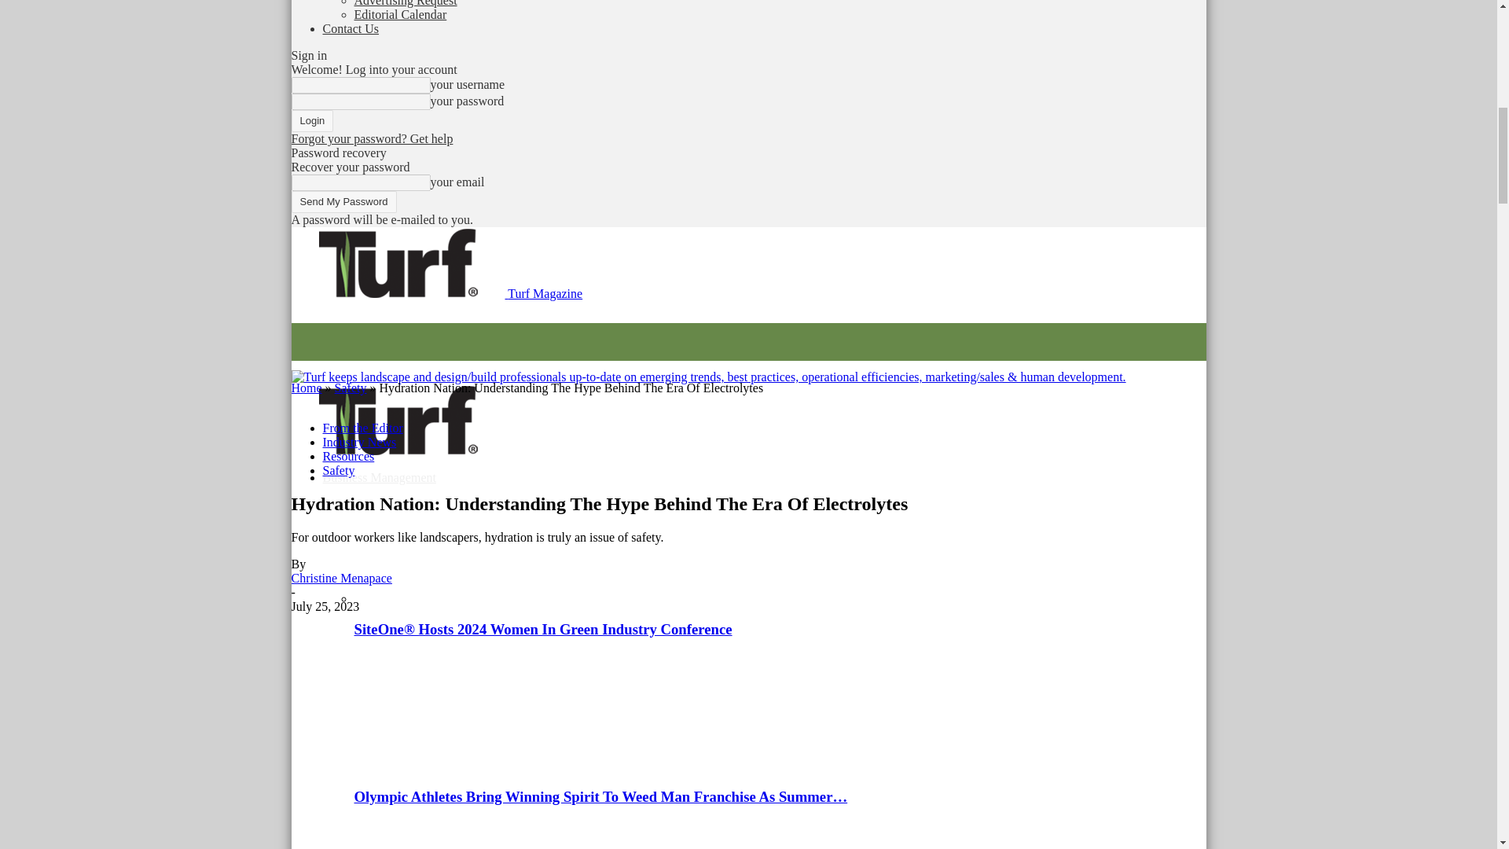 The width and height of the screenshot is (1509, 849). I want to click on Turf Magazine, so click(708, 377).